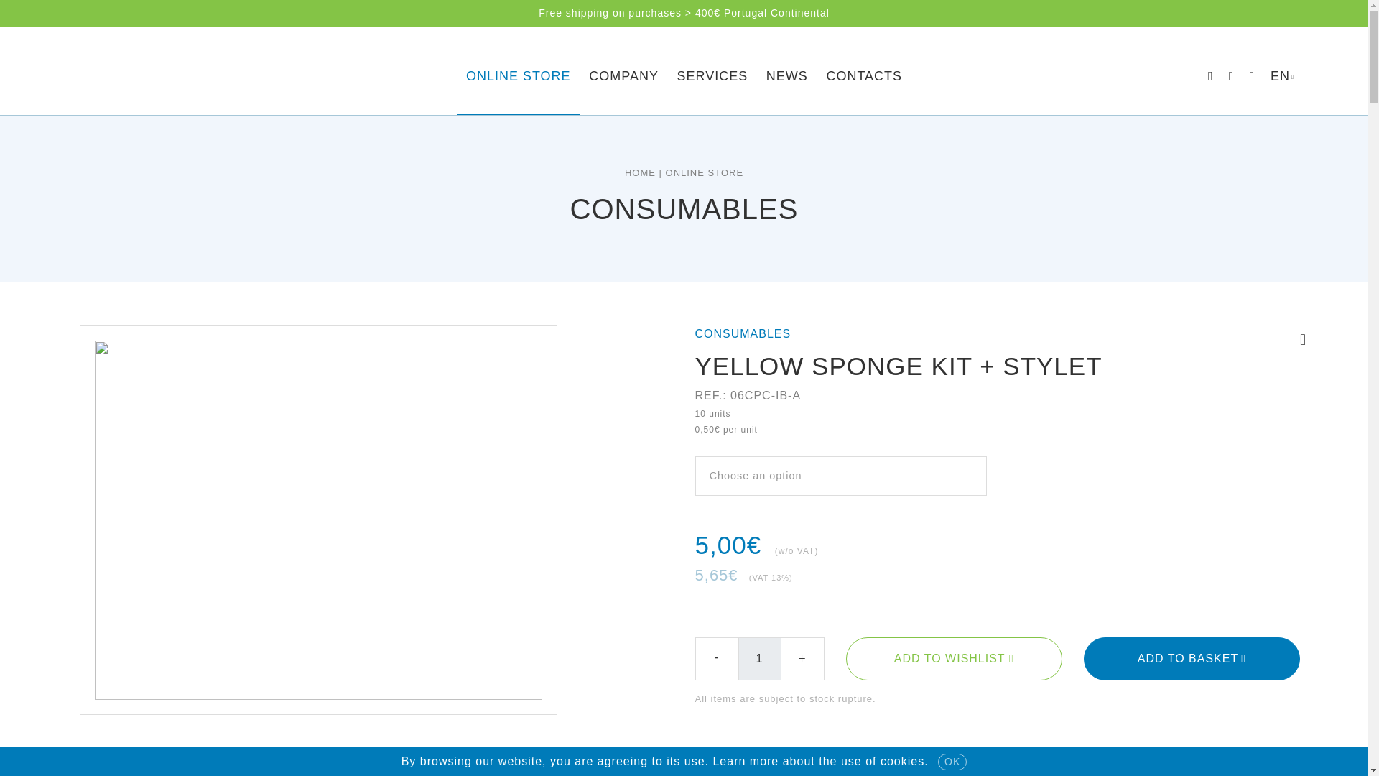 This screenshot has width=1379, height=776. Describe the element at coordinates (705, 172) in the screenshot. I see `ONLINE STORE` at that location.